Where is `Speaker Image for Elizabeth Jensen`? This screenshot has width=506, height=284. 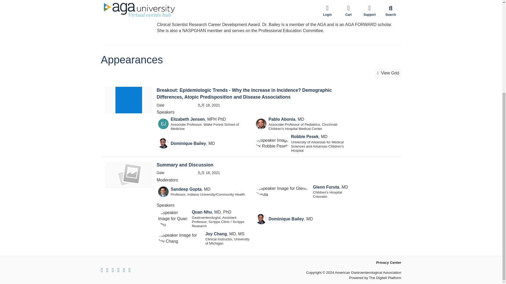 Speaker Image for Elizabeth Jensen is located at coordinates (163, 124).